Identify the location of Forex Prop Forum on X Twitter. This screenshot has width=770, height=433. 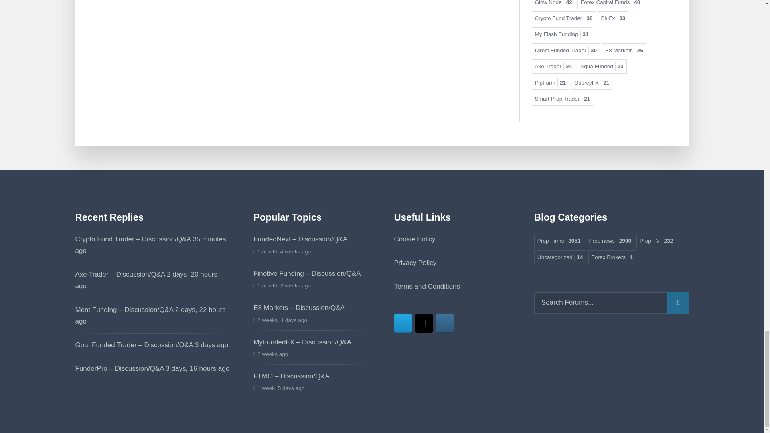
(423, 323).